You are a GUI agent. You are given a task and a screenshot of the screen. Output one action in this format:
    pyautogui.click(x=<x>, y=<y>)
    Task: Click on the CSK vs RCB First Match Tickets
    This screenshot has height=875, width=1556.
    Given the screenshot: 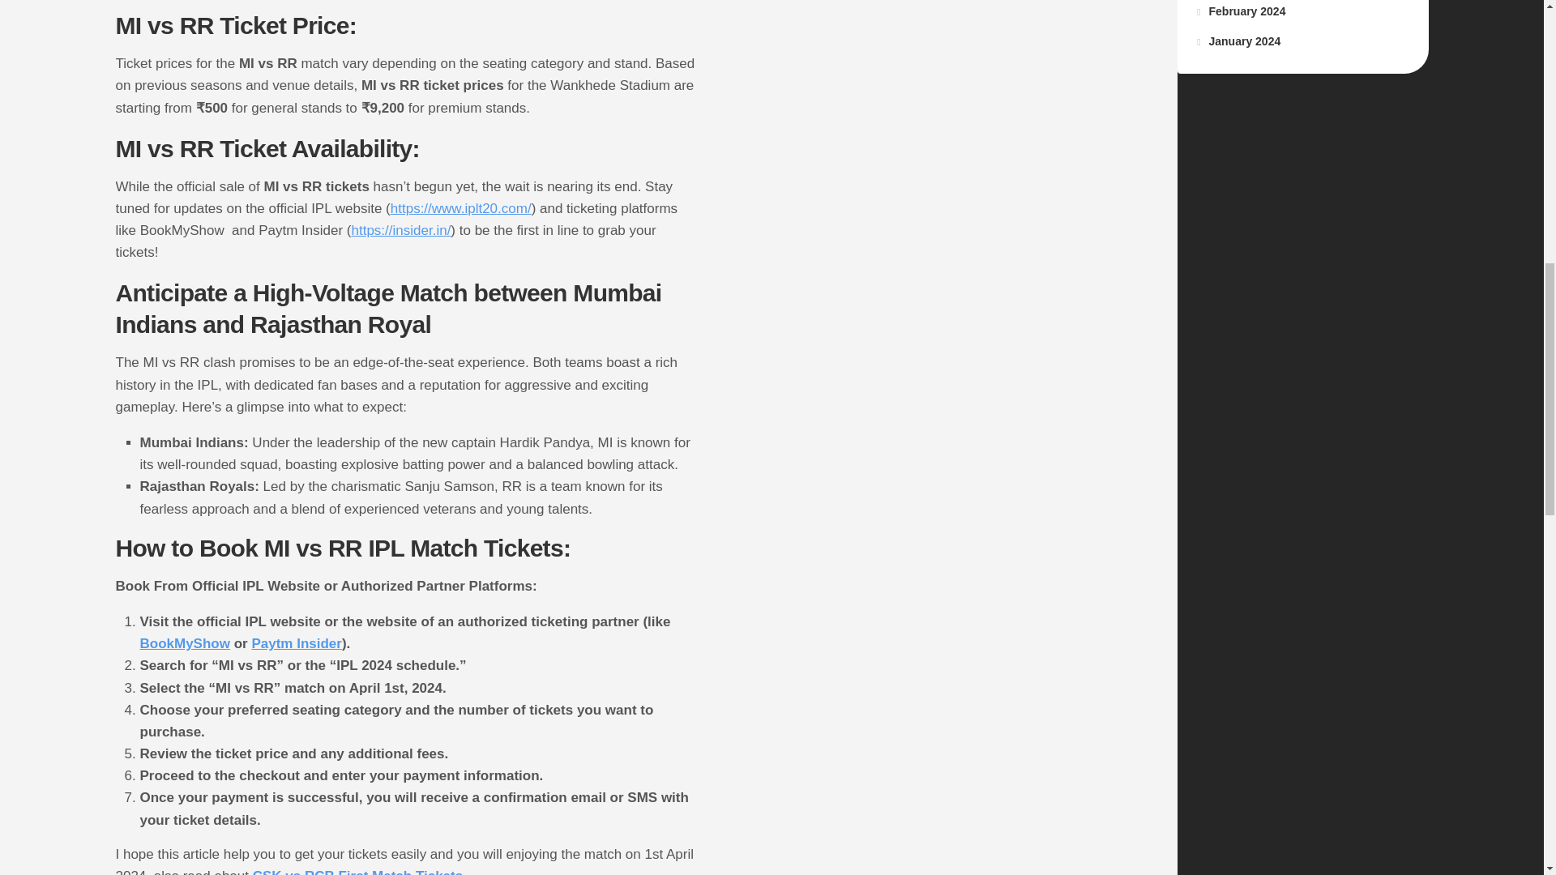 What is the action you would take?
    pyautogui.click(x=357, y=872)
    